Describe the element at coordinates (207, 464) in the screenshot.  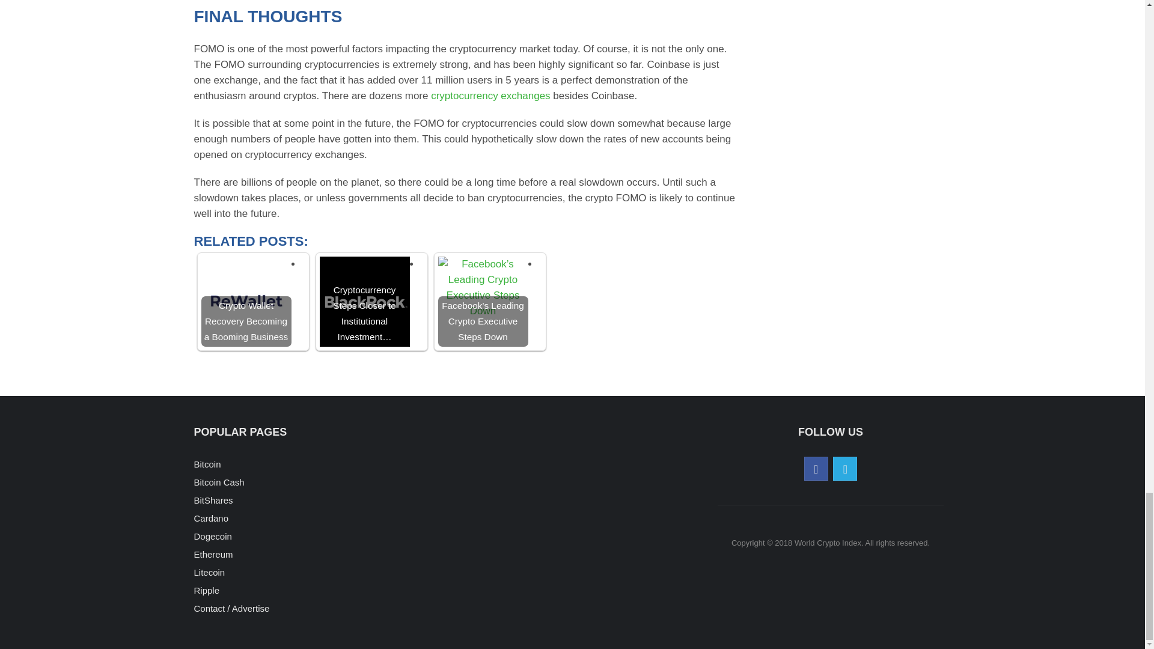
I see `Bitcoin` at that location.